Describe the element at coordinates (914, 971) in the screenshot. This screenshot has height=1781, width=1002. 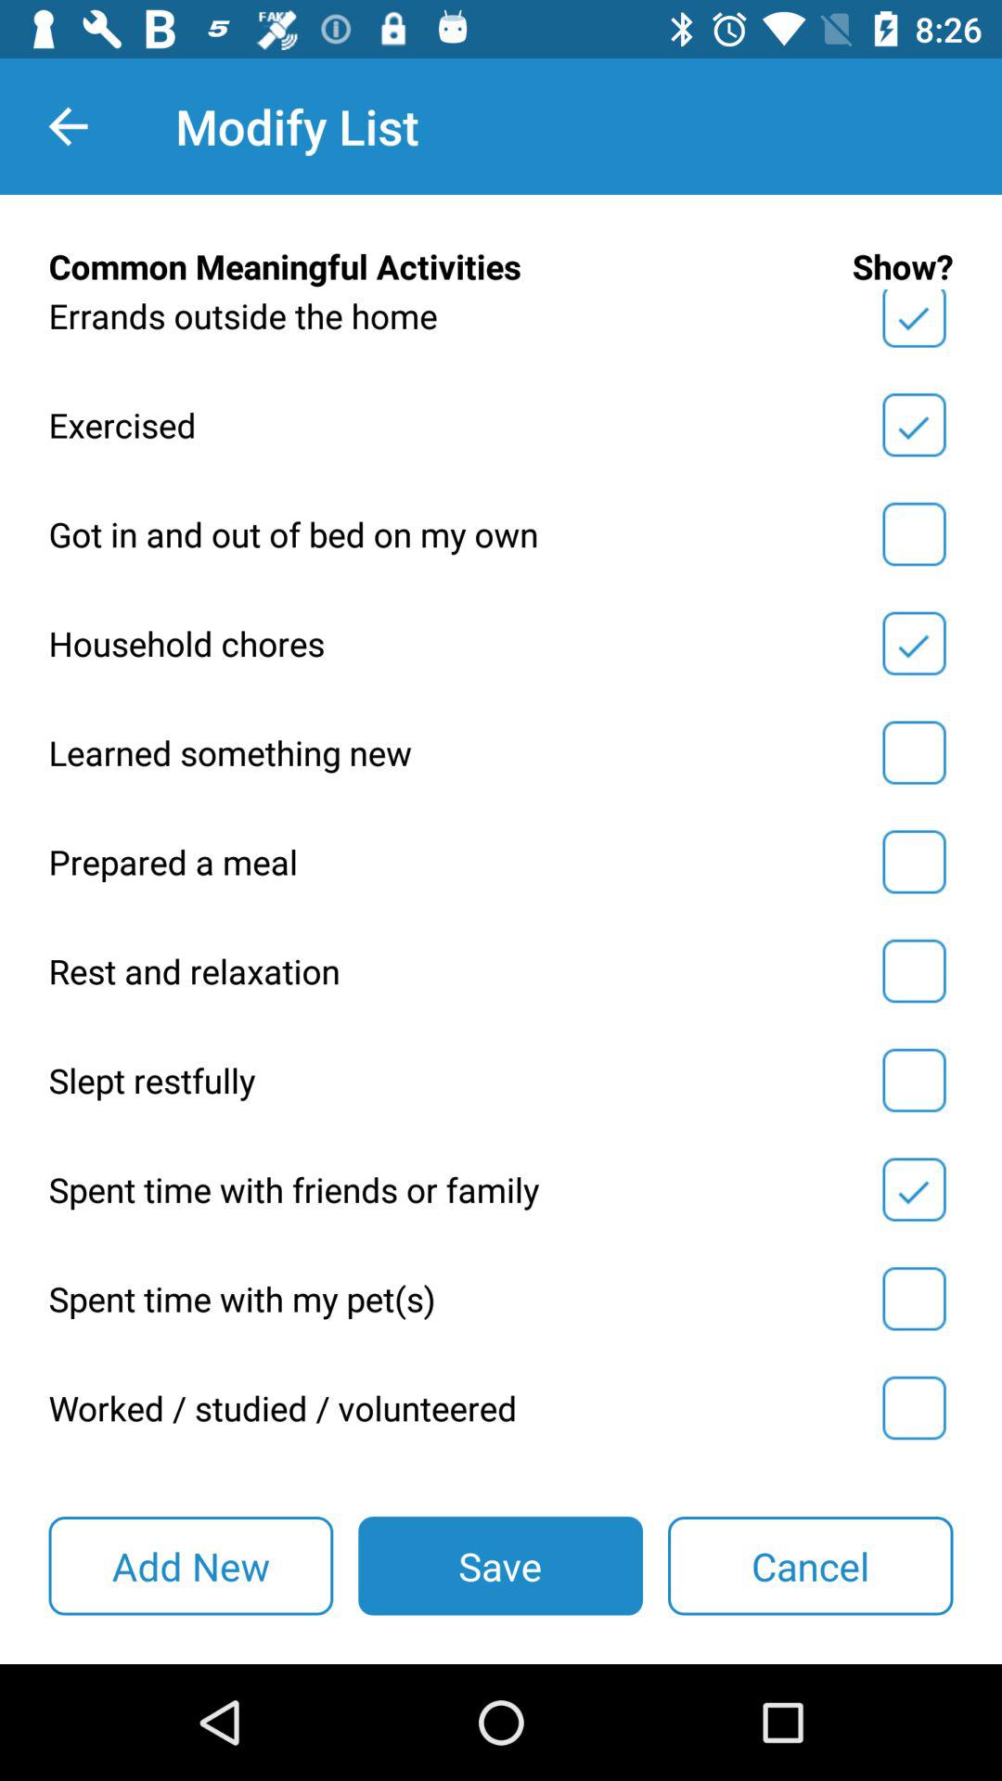
I see `toggle rest and relaxation` at that location.